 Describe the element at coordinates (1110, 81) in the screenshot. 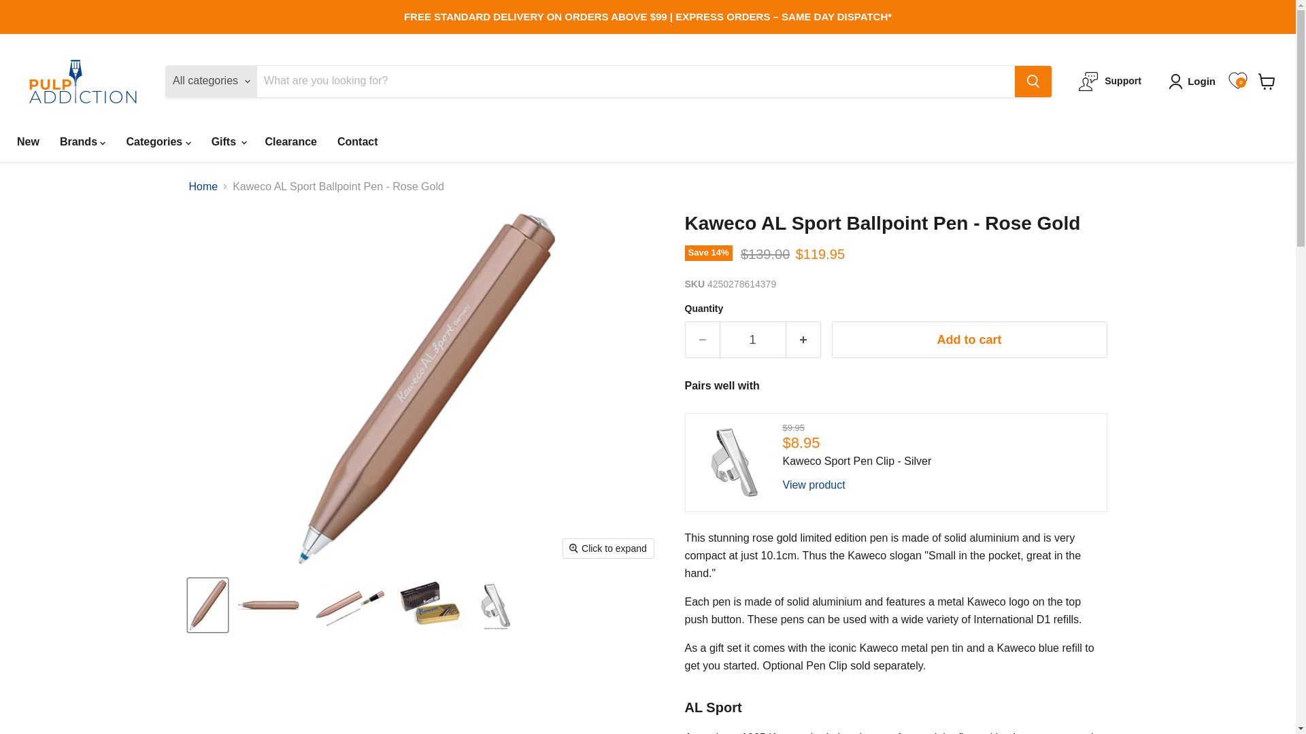

I see `Support` at that location.